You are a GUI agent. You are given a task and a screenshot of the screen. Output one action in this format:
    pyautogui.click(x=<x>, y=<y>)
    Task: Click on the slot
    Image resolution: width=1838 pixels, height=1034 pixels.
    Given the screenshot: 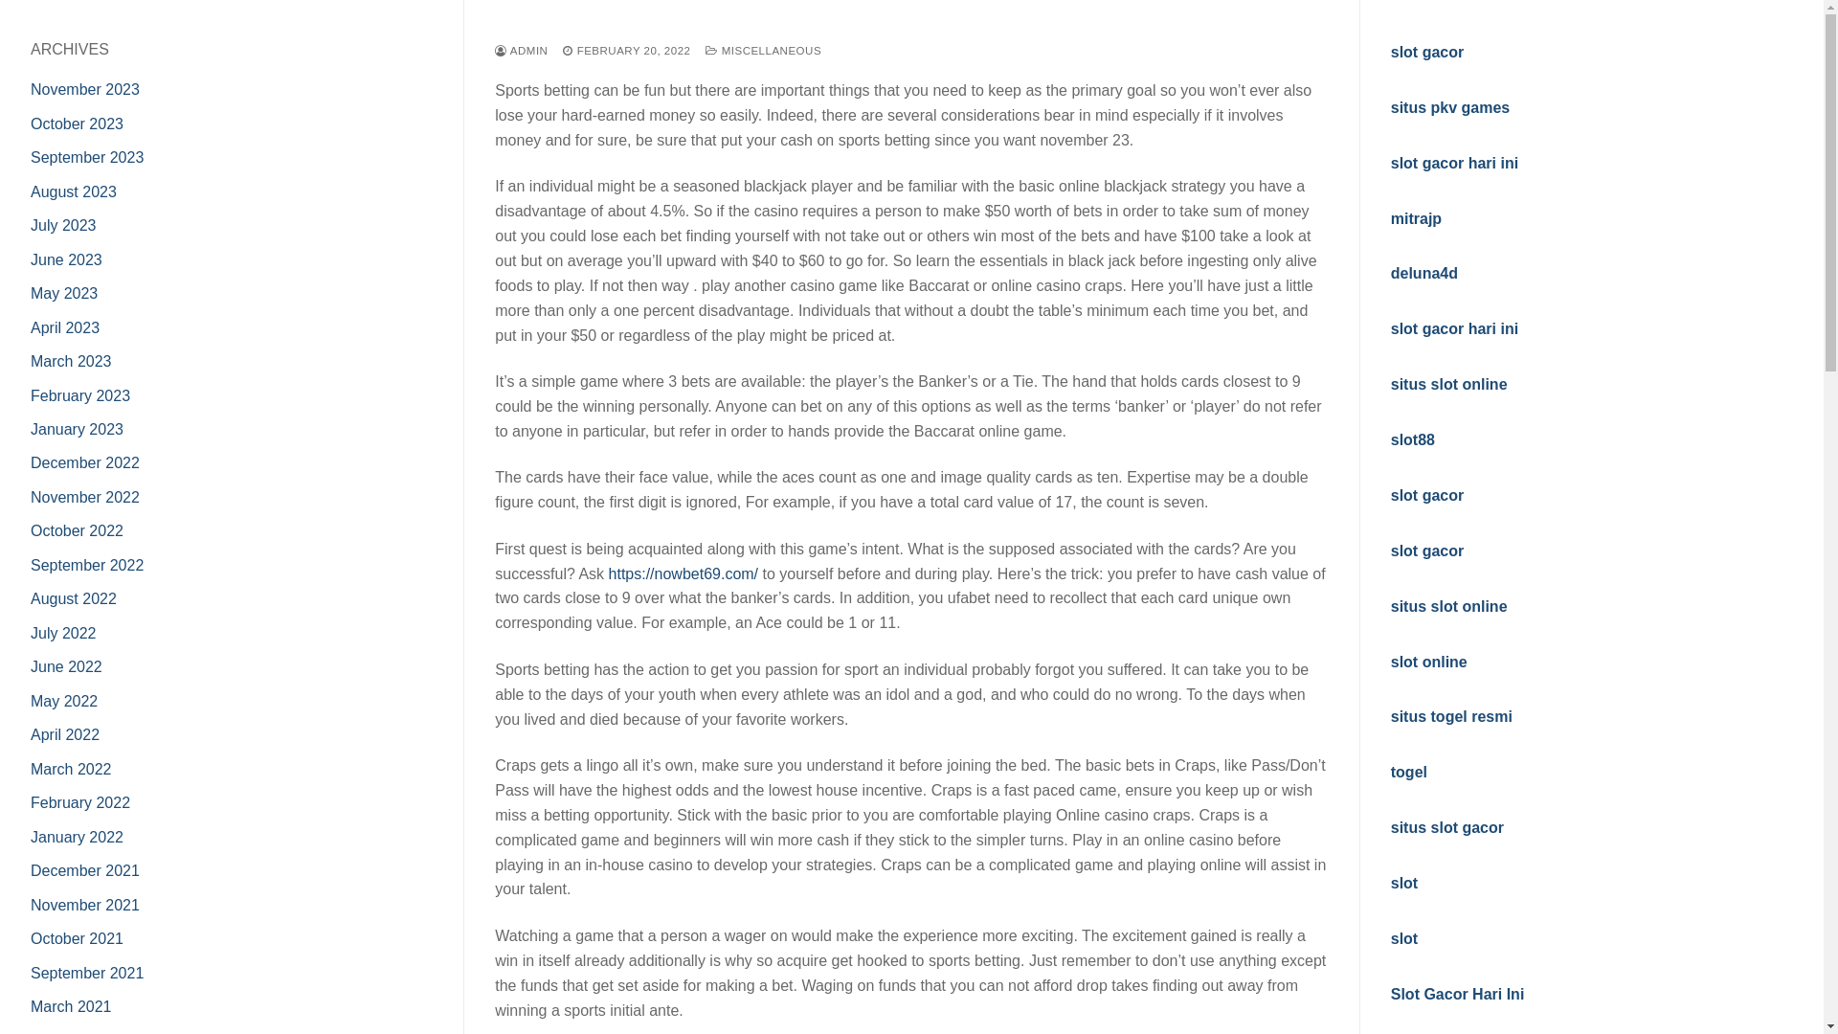 What is the action you would take?
    pyautogui.click(x=1231, y=938)
    